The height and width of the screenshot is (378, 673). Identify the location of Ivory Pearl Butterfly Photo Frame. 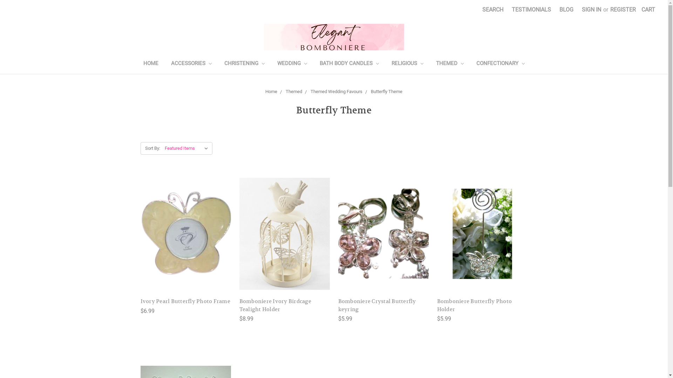
(185, 234).